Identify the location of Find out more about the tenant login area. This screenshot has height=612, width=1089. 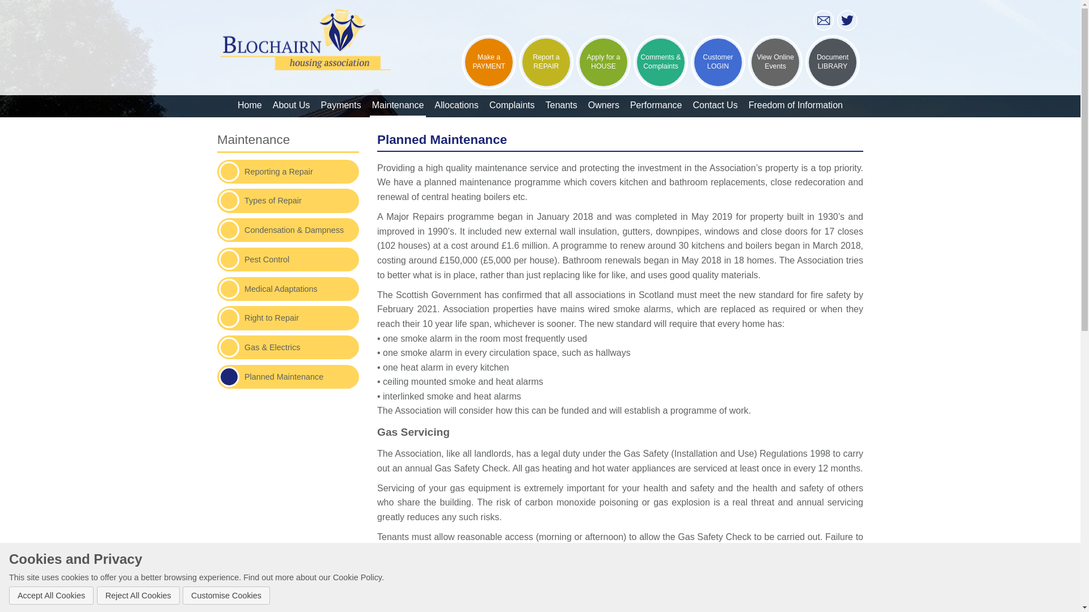
(717, 62).